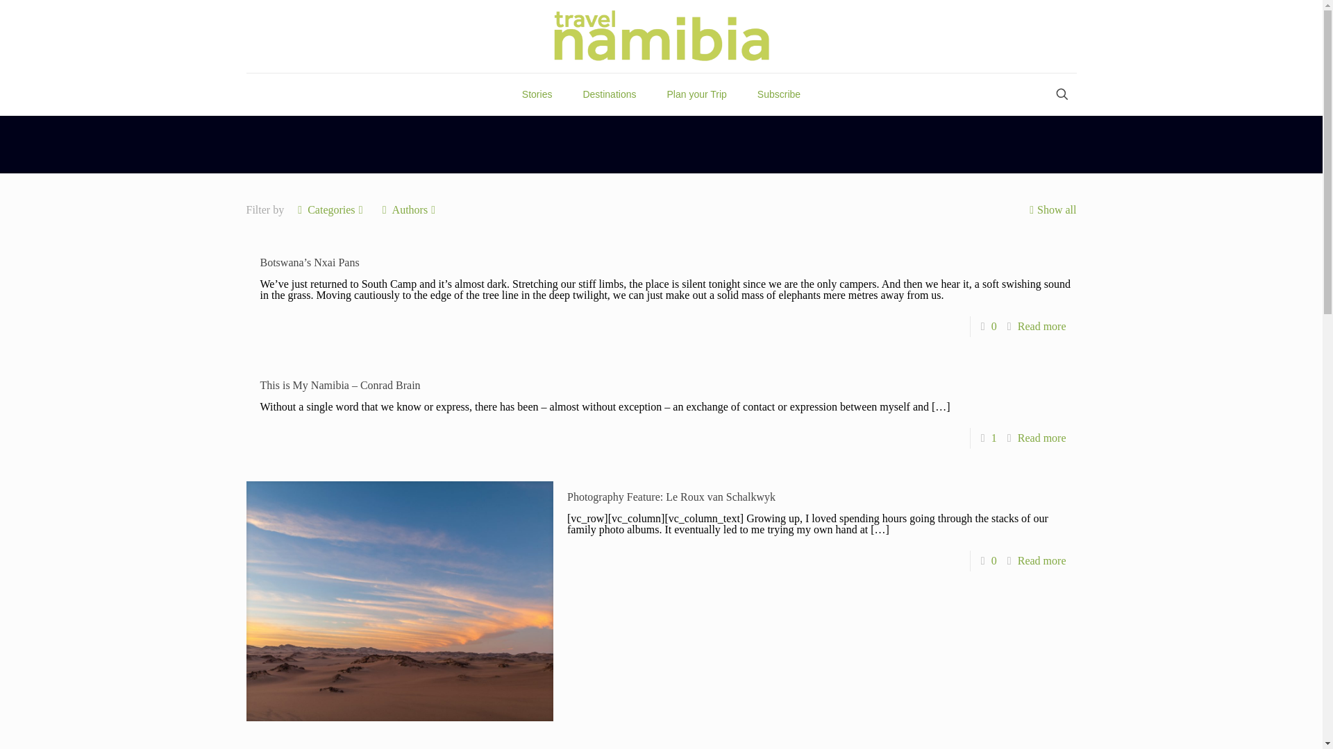  Describe the element at coordinates (779, 94) in the screenshot. I see `Subscribe` at that location.